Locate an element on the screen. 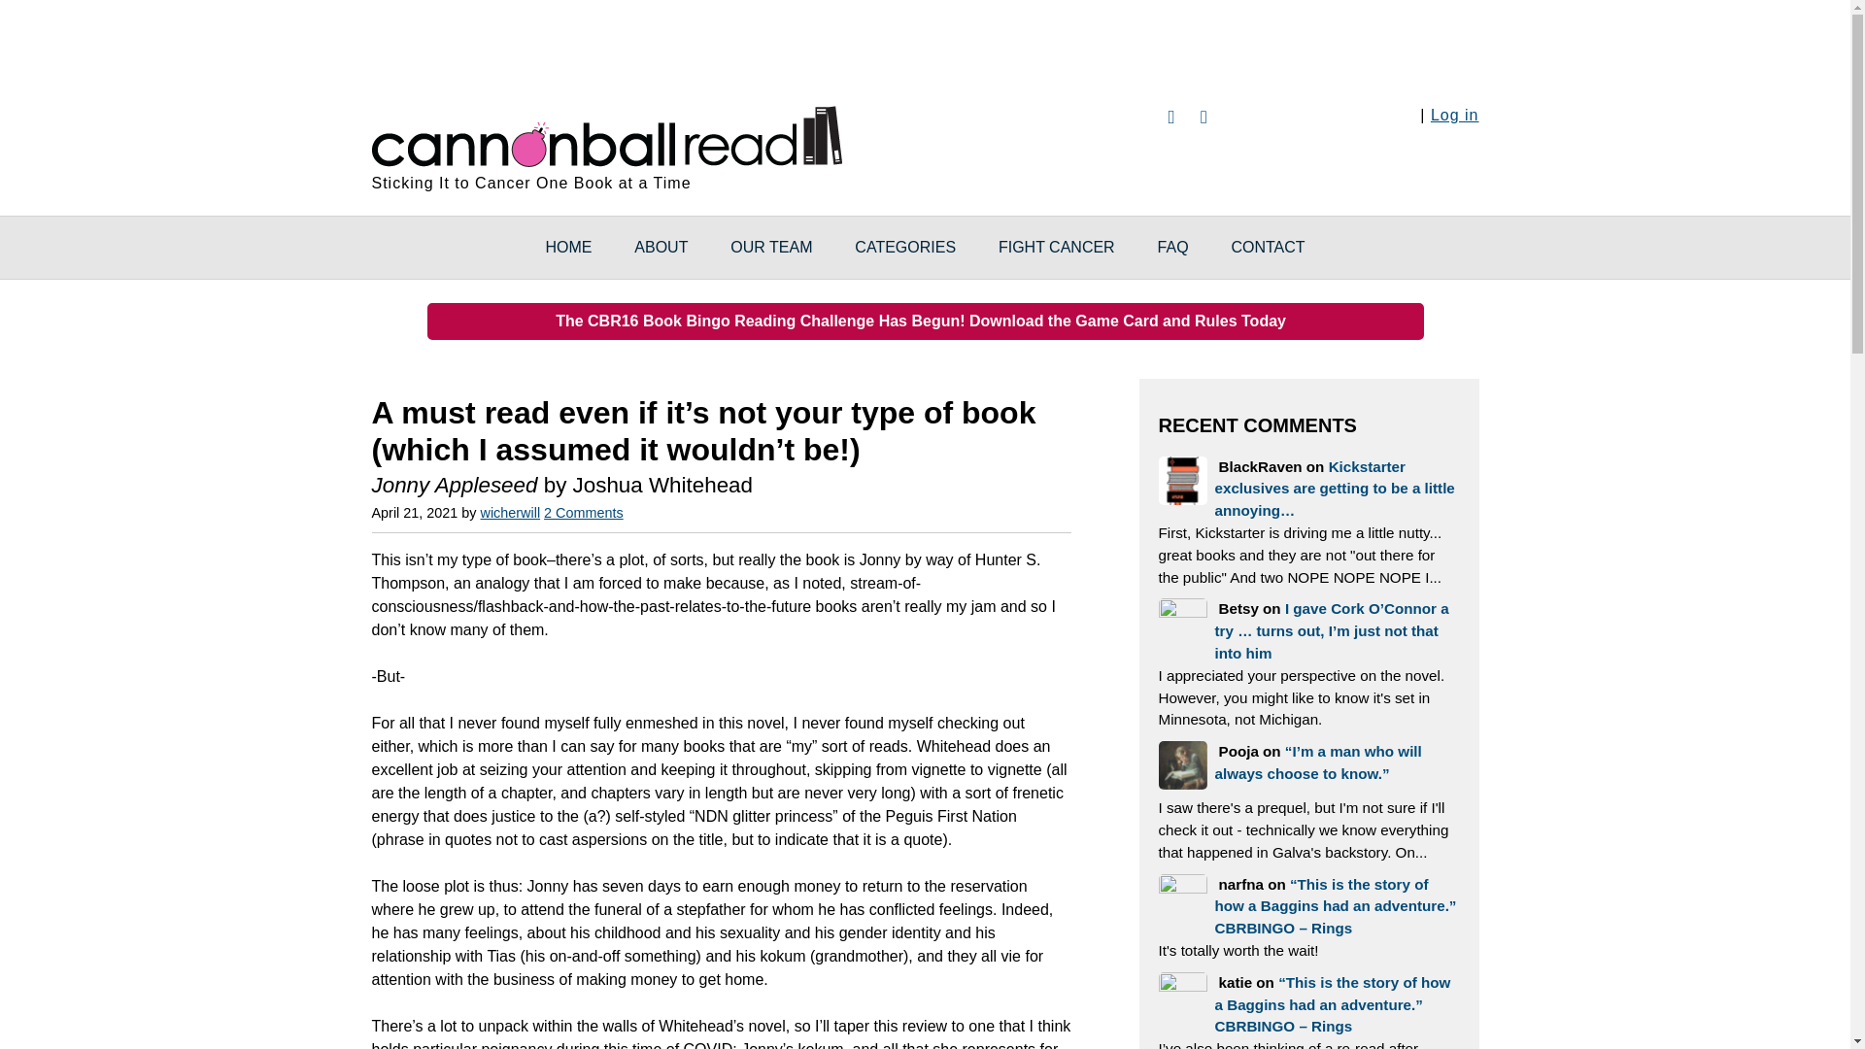 The width and height of the screenshot is (1865, 1049). FIGHT CANCER is located at coordinates (1057, 247).